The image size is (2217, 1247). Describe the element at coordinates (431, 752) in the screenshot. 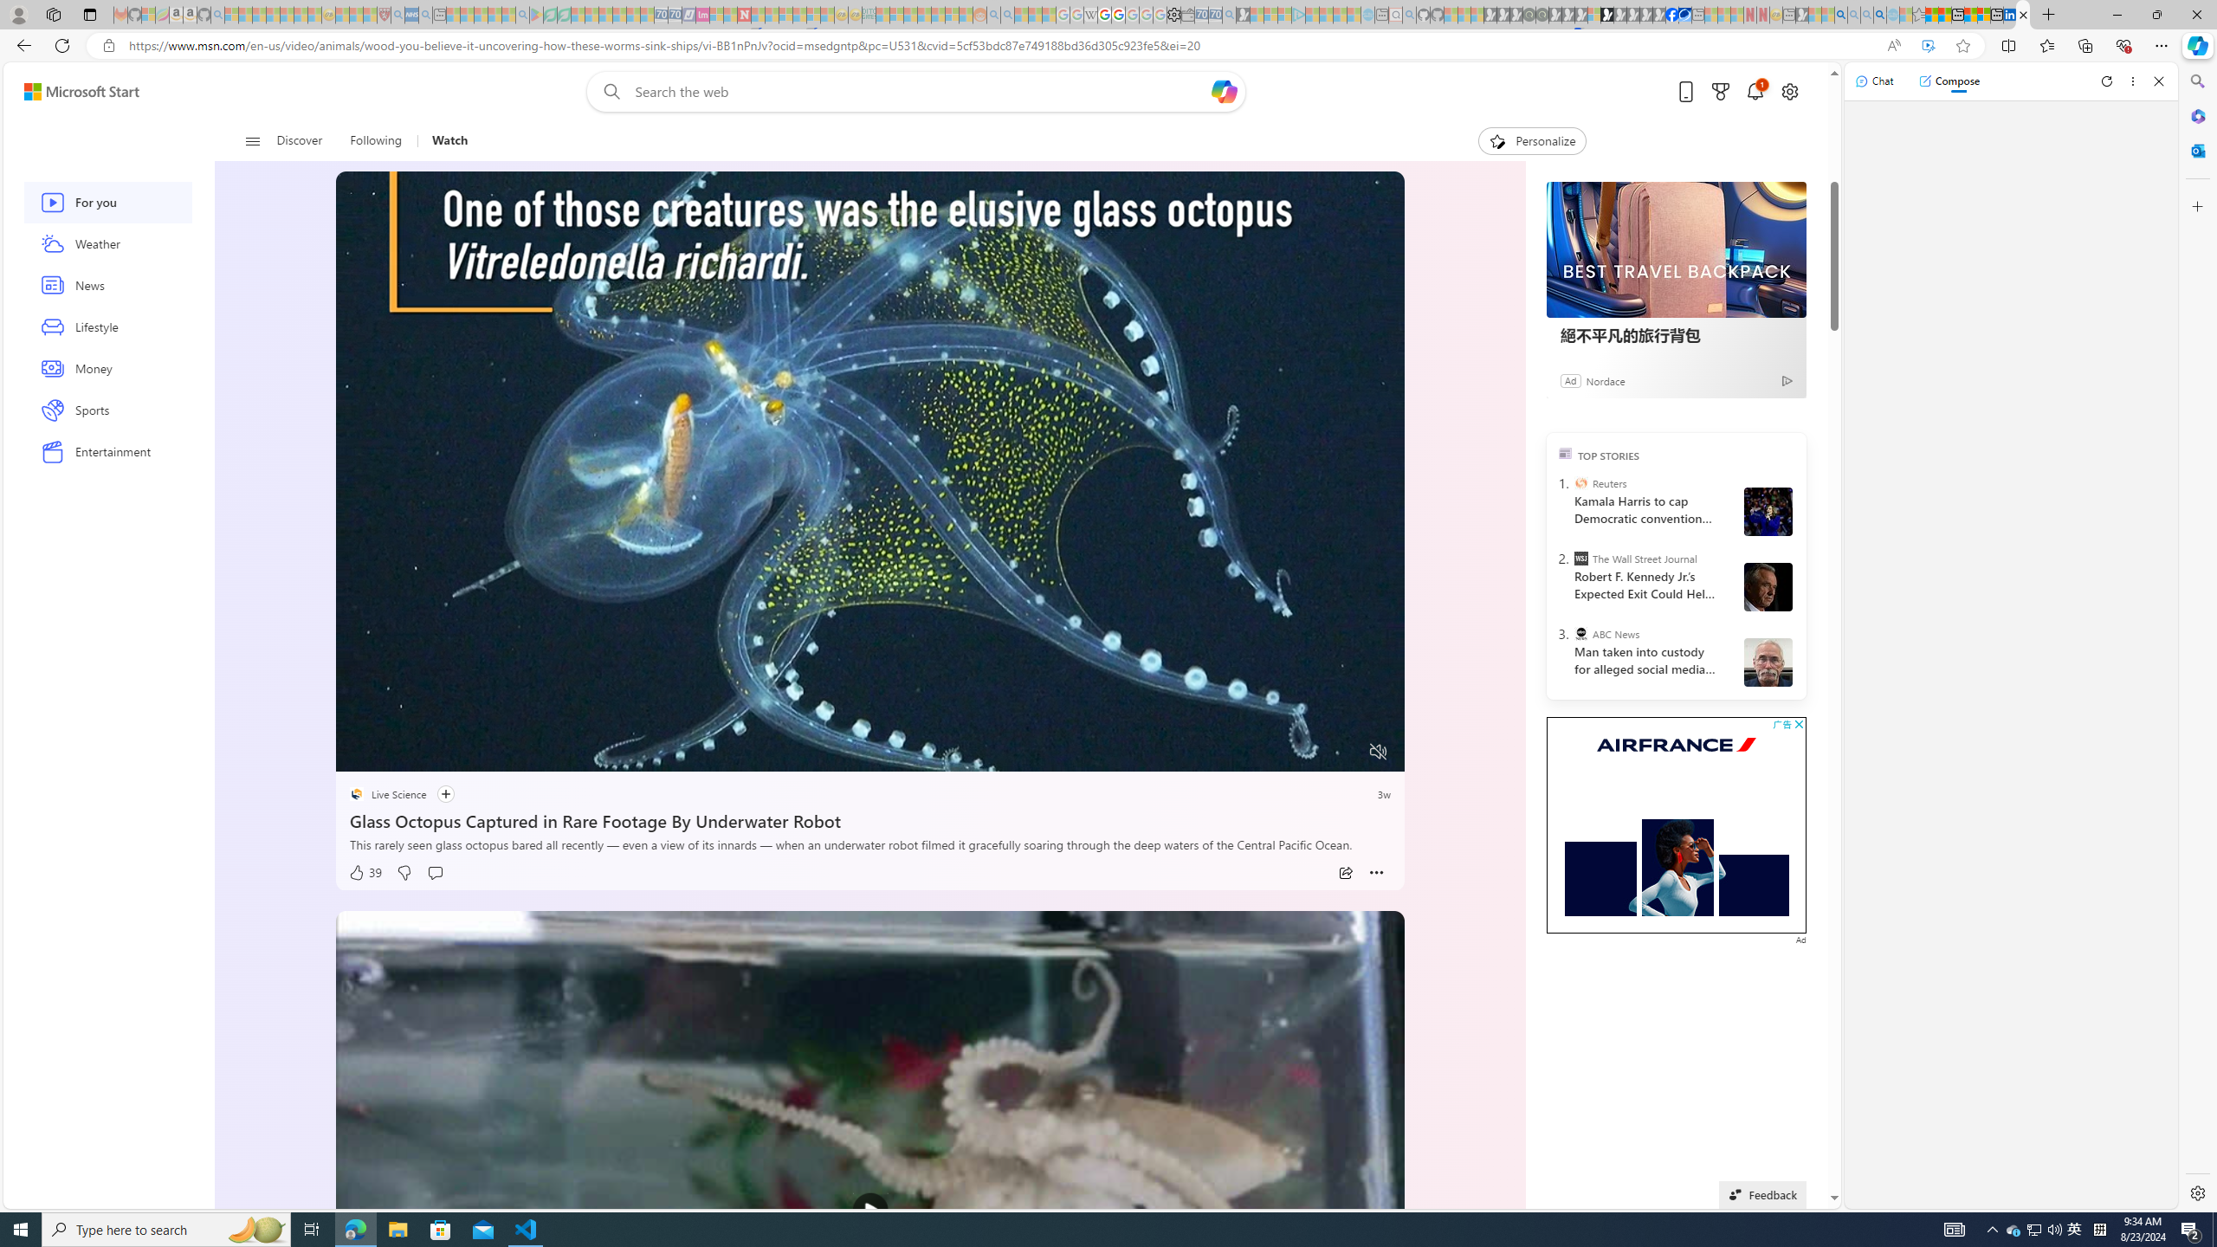

I see `Seek Forward` at that location.